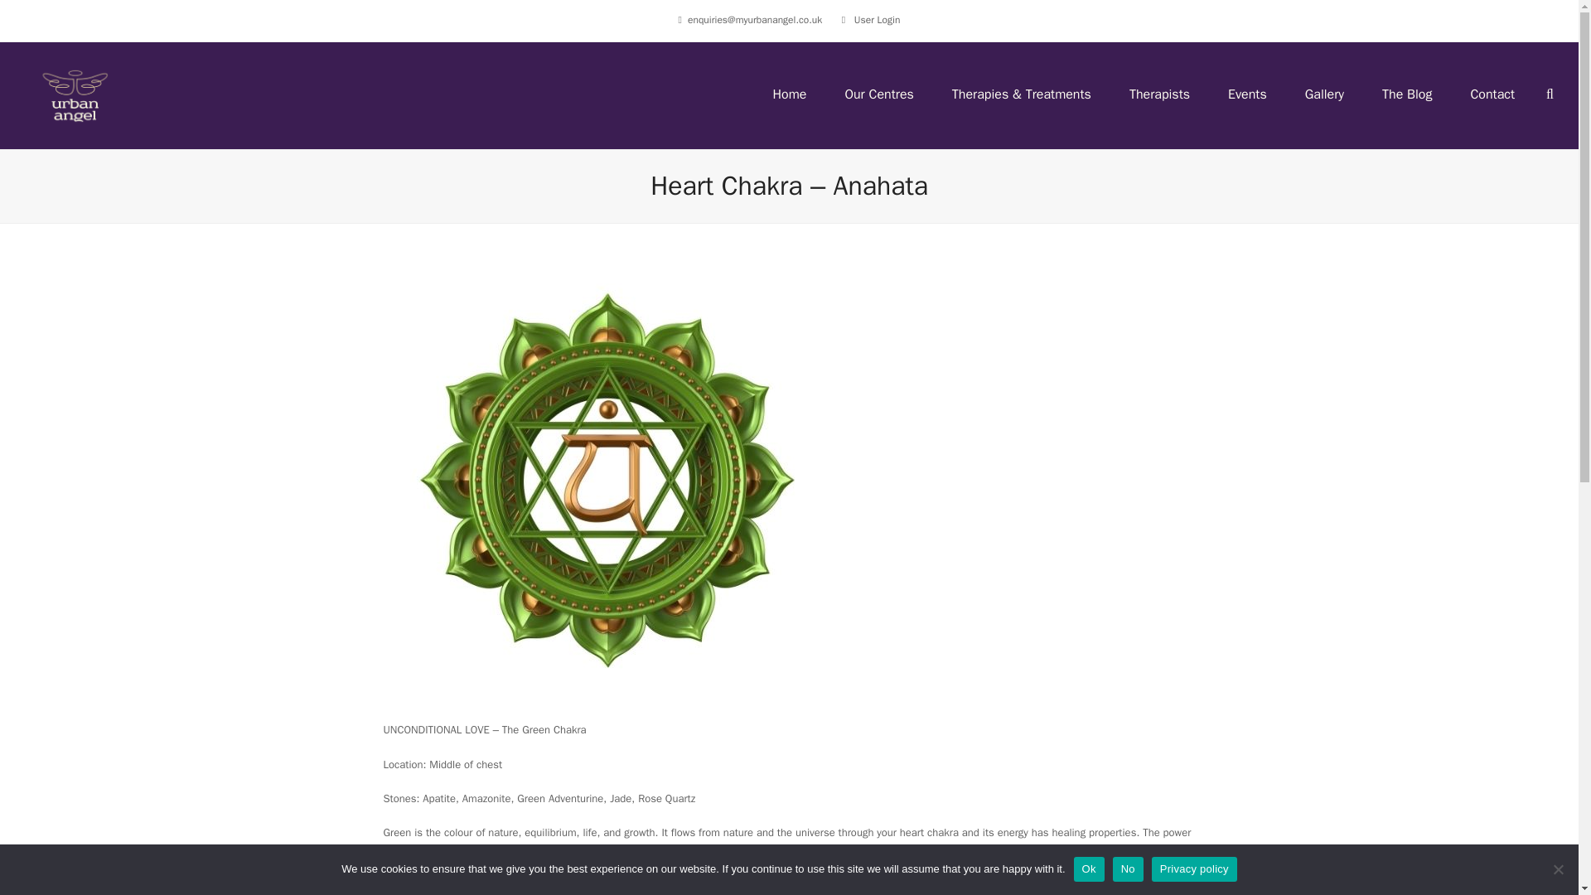 This screenshot has height=895, width=1591. What do you see at coordinates (878, 94) in the screenshot?
I see `Our Centres` at bounding box center [878, 94].